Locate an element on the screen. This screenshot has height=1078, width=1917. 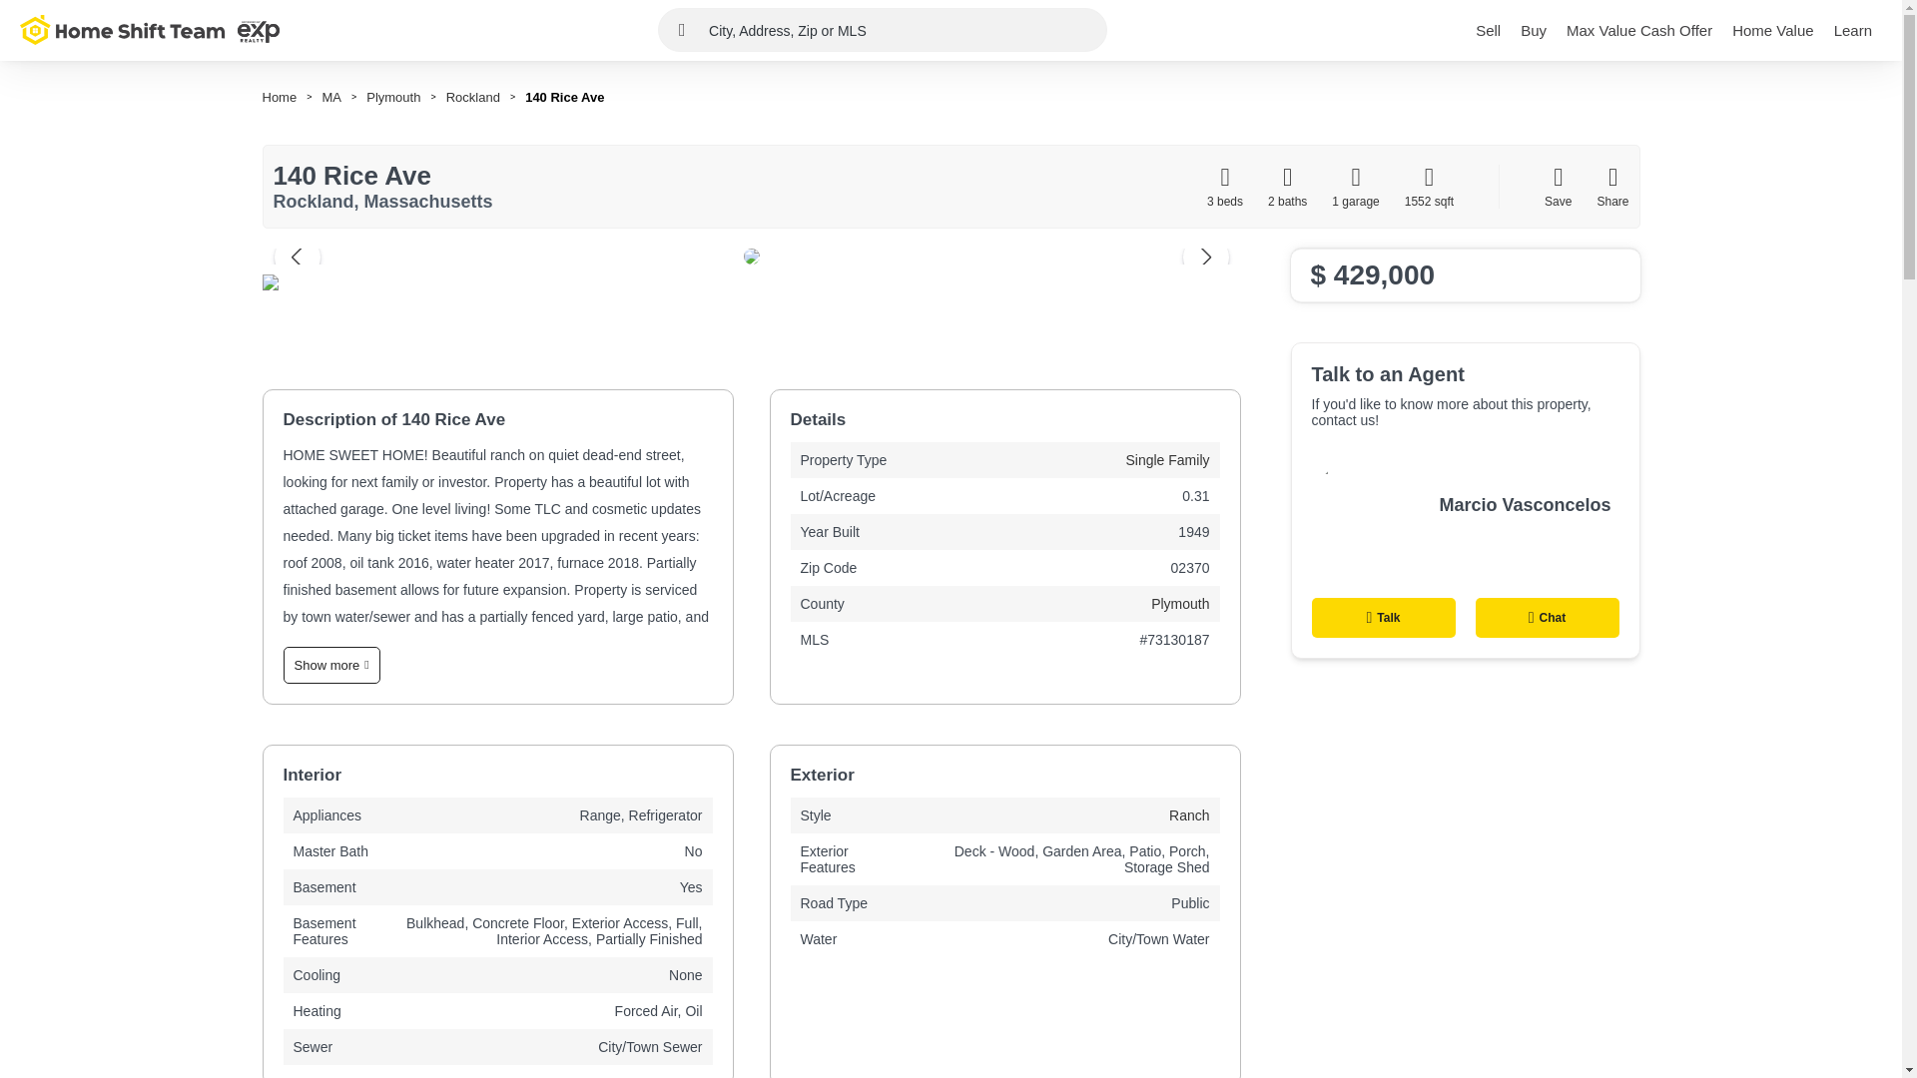
Ranch is located at coordinates (1189, 814).